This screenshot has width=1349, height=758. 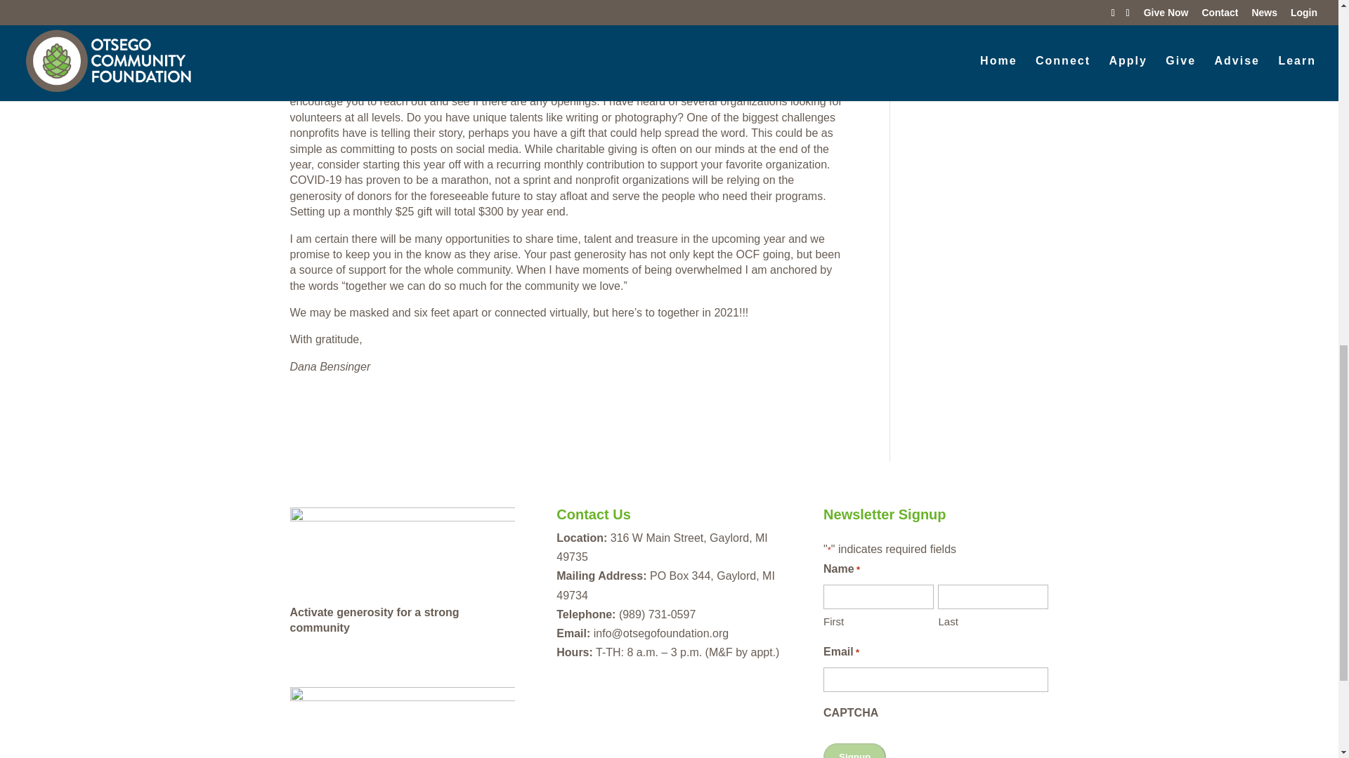 What do you see at coordinates (964, 27) in the screenshot?
I see `Through the Archives` at bounding box center [964, 27].